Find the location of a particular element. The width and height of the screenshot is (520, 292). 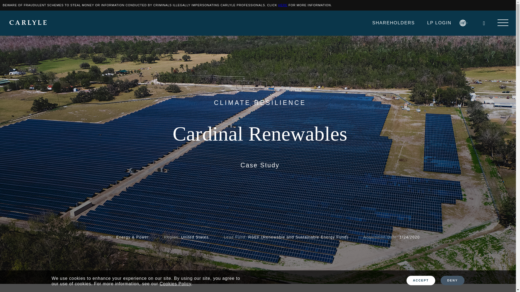

HERE is located at coordinates (283, 5).